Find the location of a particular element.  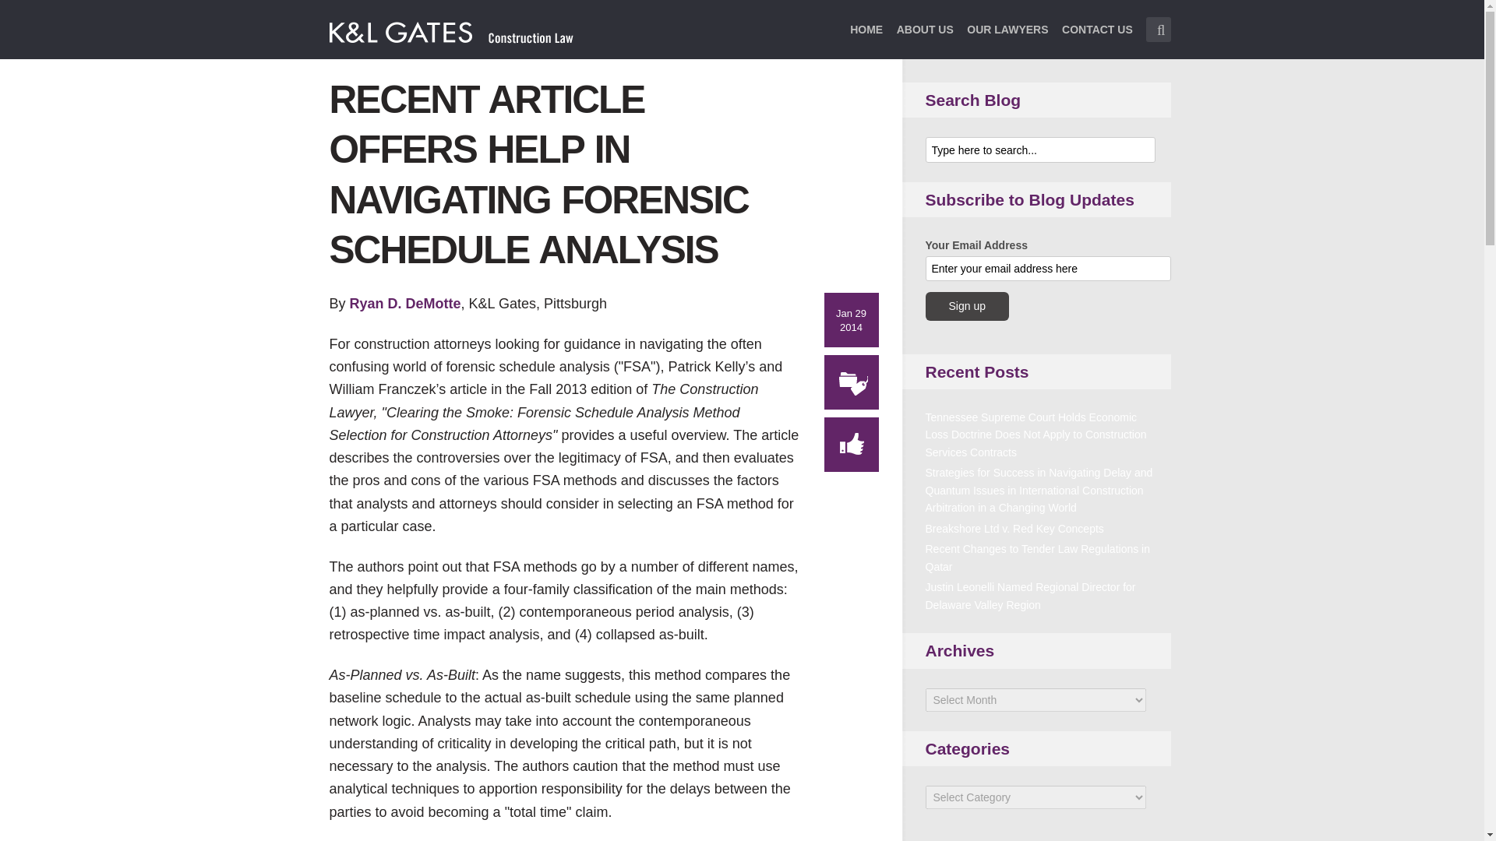

ABOUT US is located at coordinates (925, 39).